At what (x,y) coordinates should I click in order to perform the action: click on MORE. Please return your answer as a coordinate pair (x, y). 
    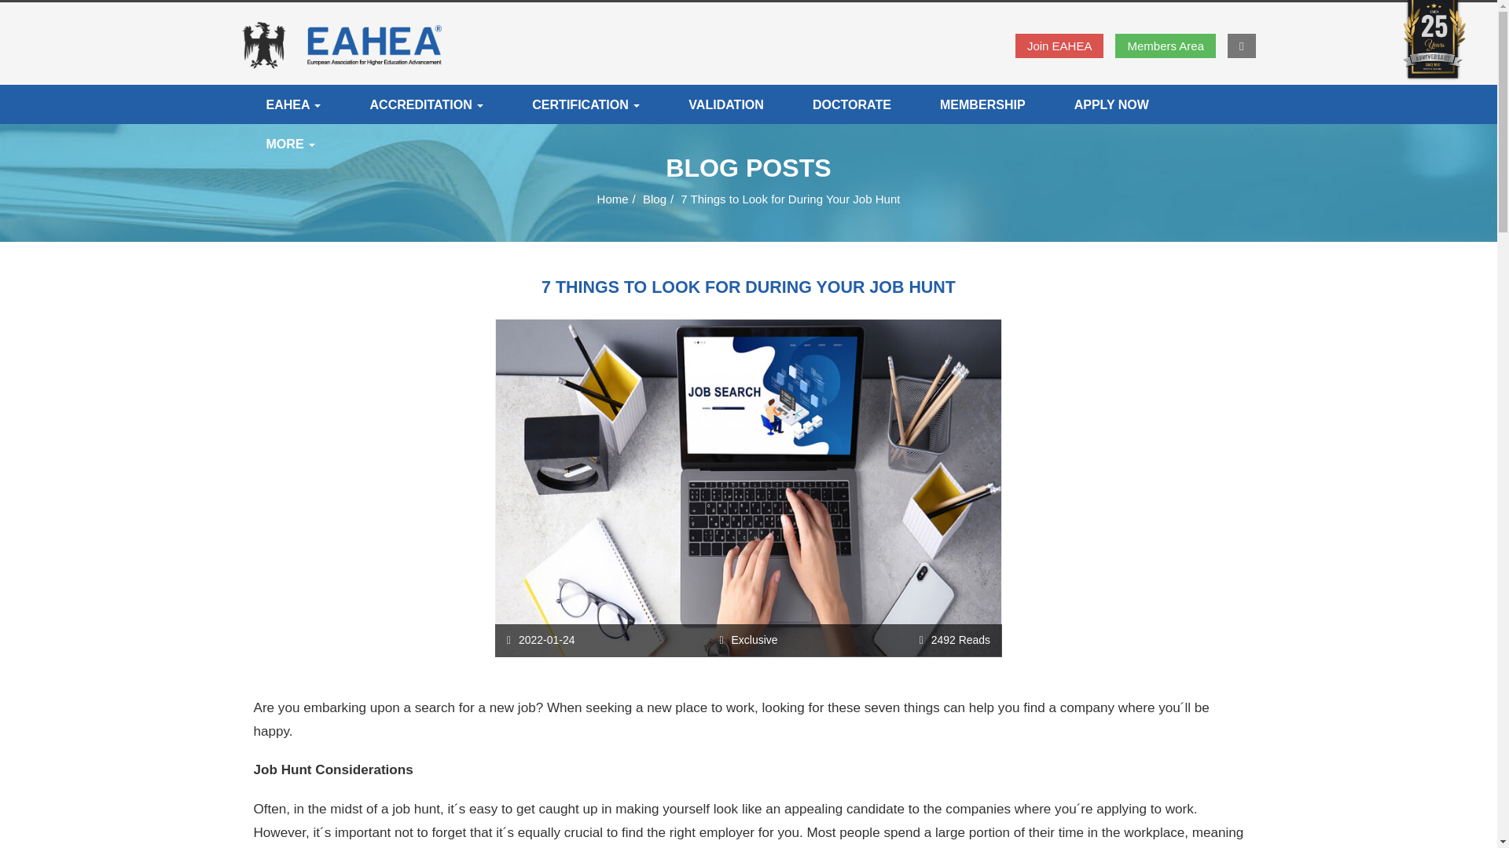
    Looking at the image, I should click on (291, 143).